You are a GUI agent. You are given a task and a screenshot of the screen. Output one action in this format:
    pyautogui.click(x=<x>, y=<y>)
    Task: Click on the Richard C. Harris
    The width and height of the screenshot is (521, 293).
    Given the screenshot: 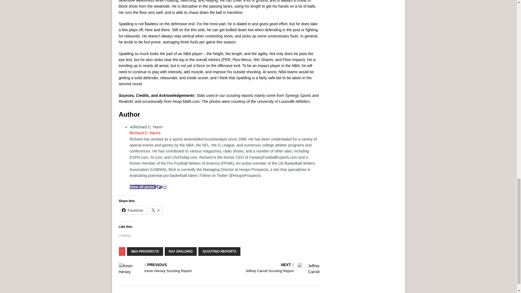 What is the action you would take?
    pyautogui.click(x=145, y=133)
    